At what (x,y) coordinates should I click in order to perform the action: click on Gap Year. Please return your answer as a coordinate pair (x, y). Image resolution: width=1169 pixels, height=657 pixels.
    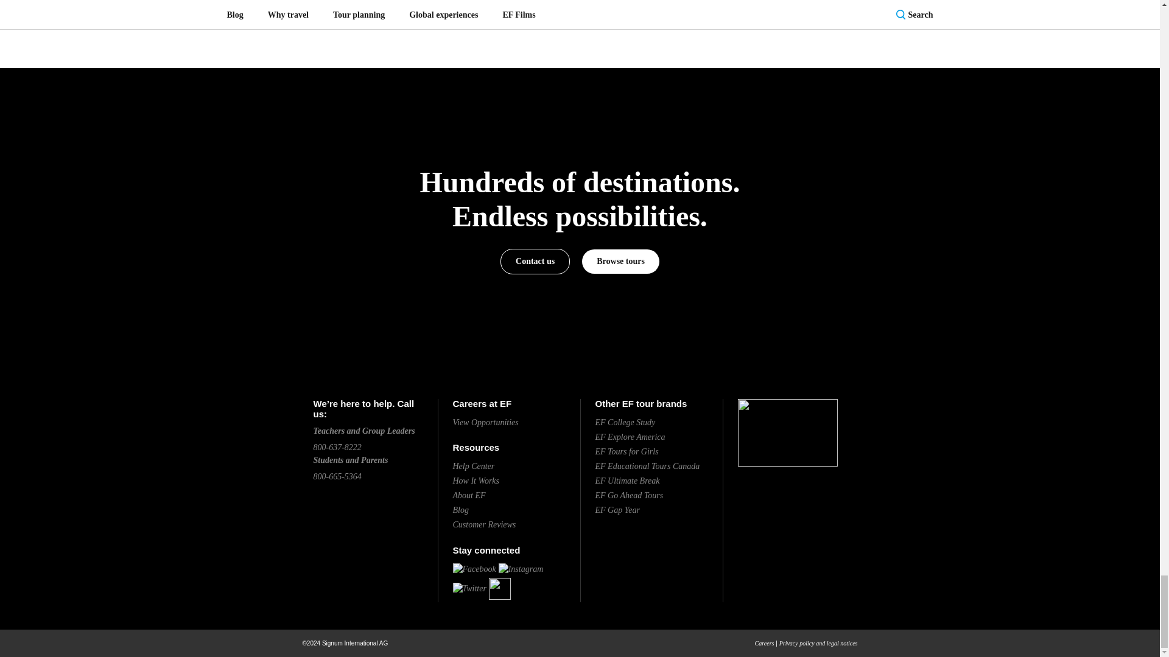
    Looking at the image, I should click on (617, 510).